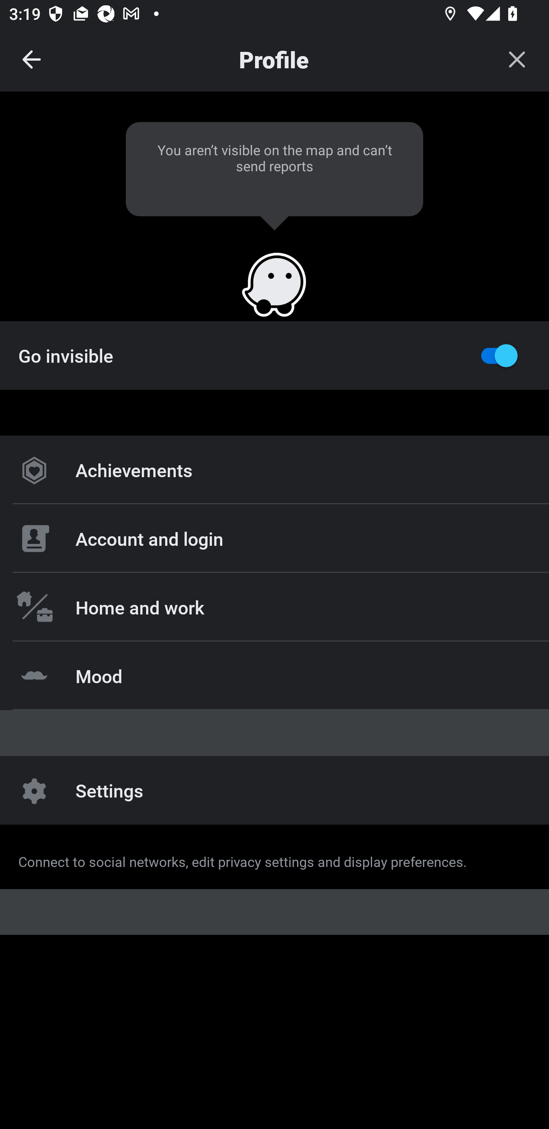 This screenshot has height=1129, width=549. Describe the element at coordinates (274, 355) in the screenshot. I see `Go invisible` at that location.